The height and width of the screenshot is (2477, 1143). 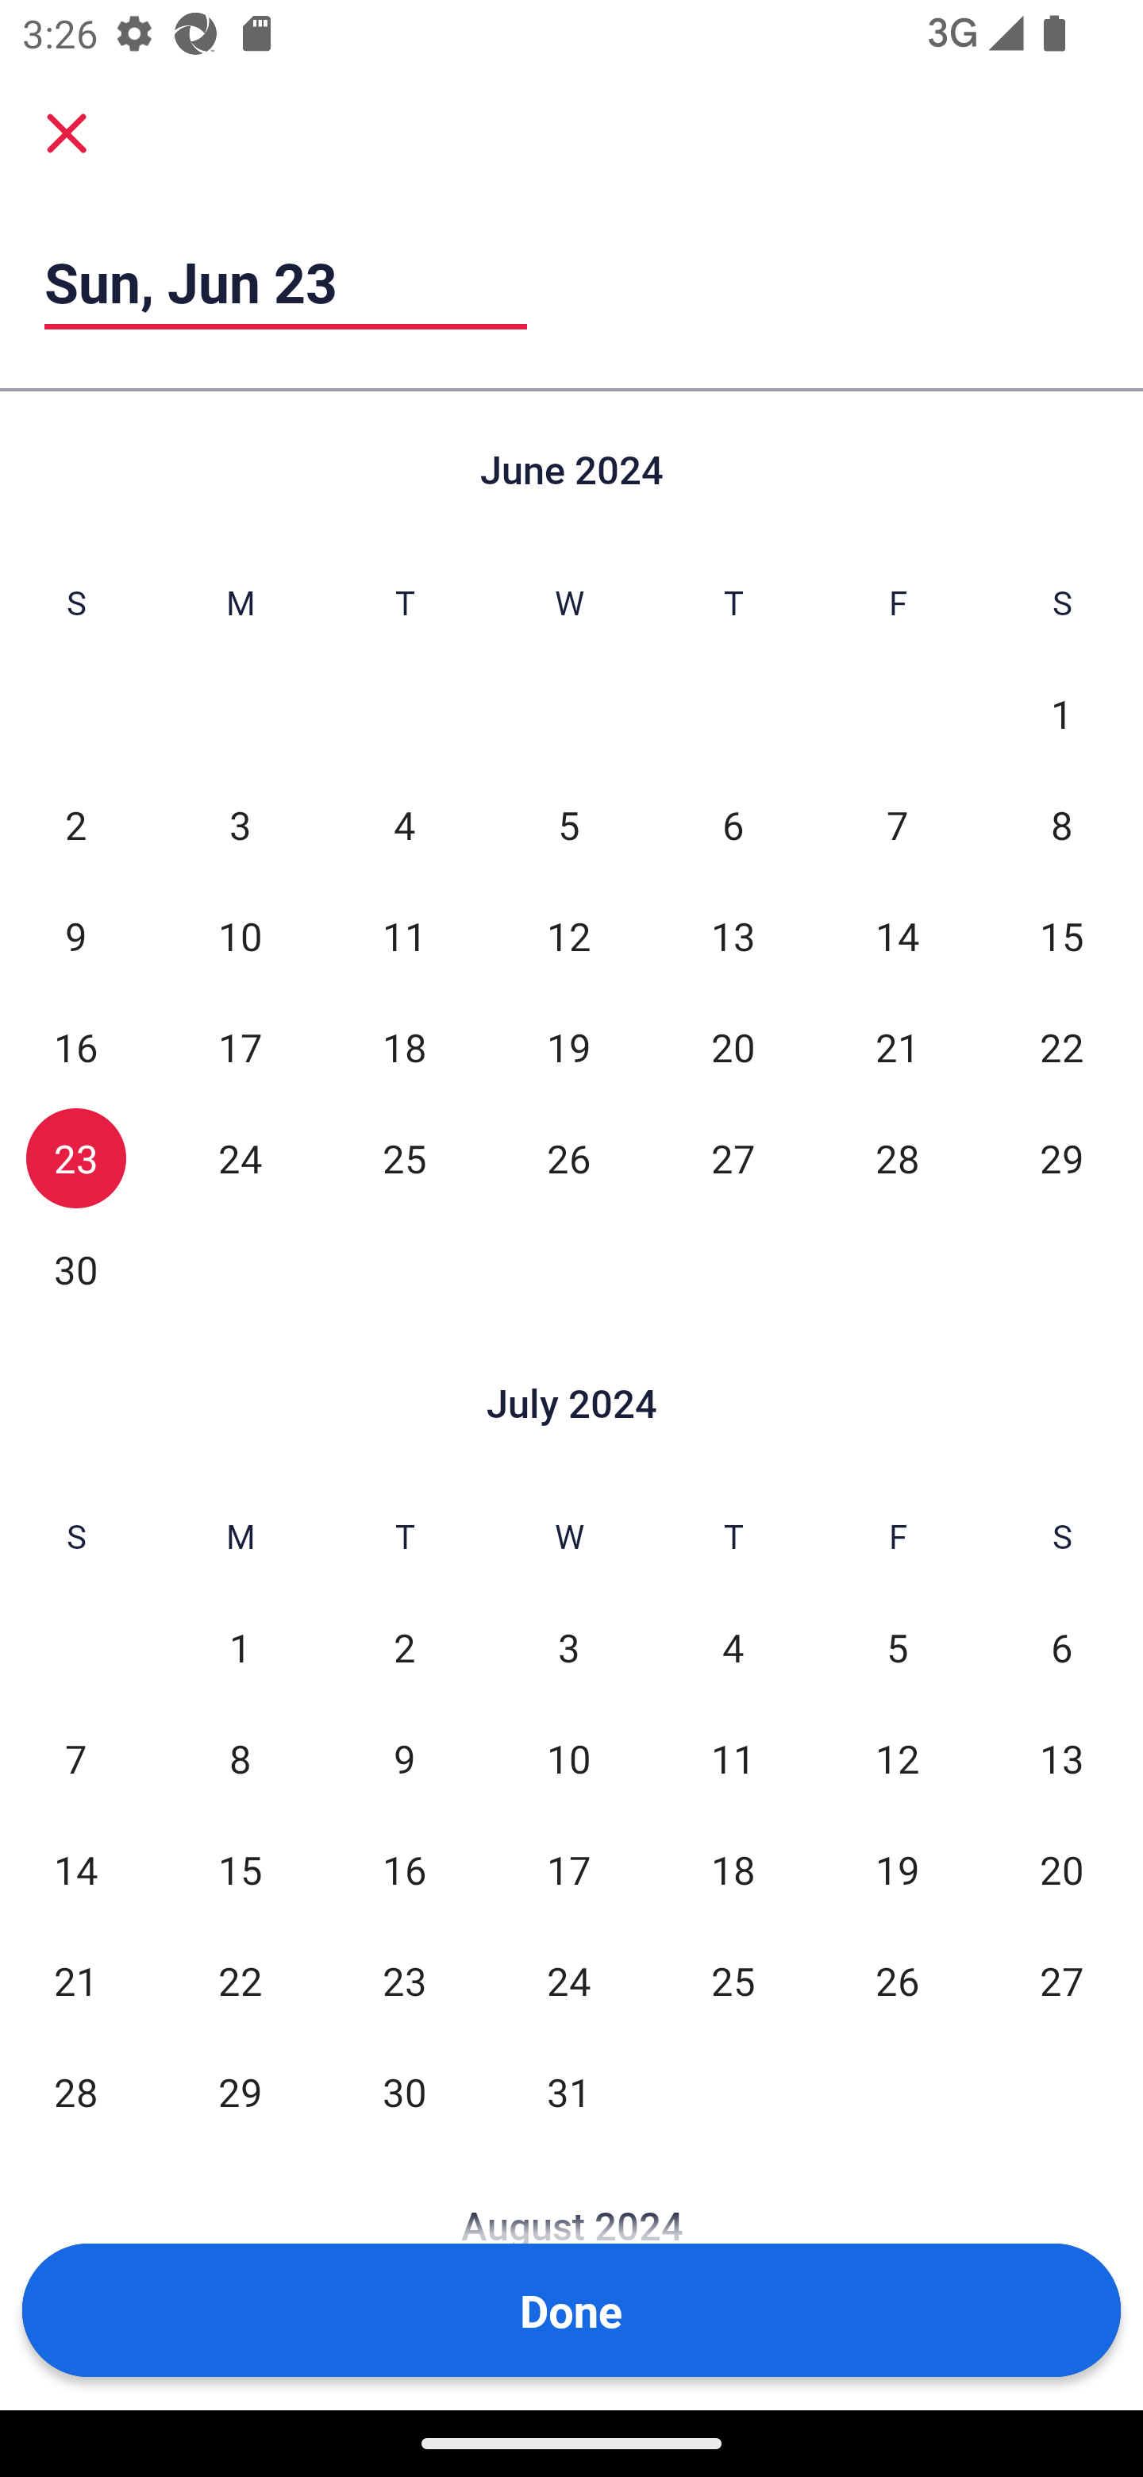 What do you see at coordinates (405, 1158) in the screenshot?
I see `25 Tue, Jun 25, Not Selected` at bounding box center [405, 1158].